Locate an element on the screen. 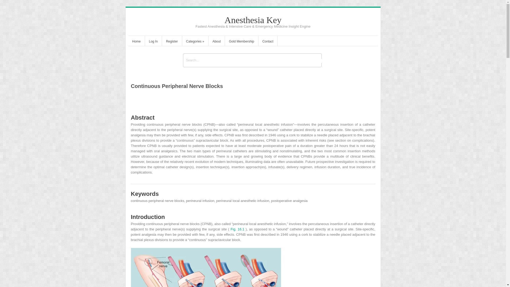 Image resolution: width=510 pixels, height=287 pixels. Home is located at coordinates (136, 42).